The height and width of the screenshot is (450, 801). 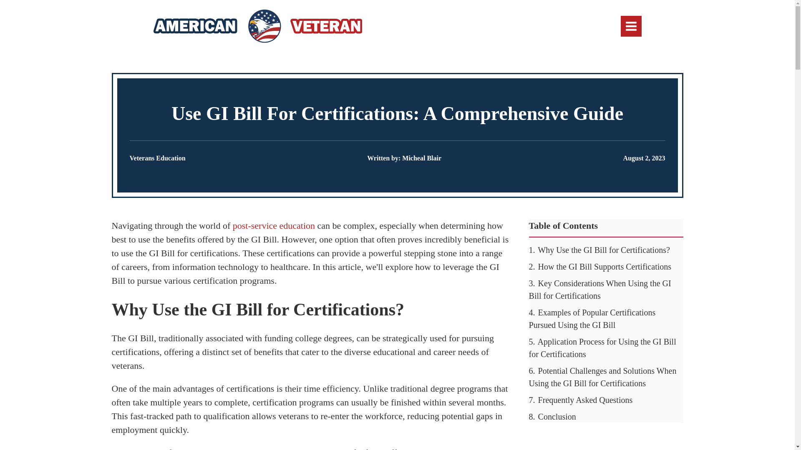 What do you see at coordinates (552, 417) in the screenshot?
I see `8. Conclusion` at bounding box center [552, 417].